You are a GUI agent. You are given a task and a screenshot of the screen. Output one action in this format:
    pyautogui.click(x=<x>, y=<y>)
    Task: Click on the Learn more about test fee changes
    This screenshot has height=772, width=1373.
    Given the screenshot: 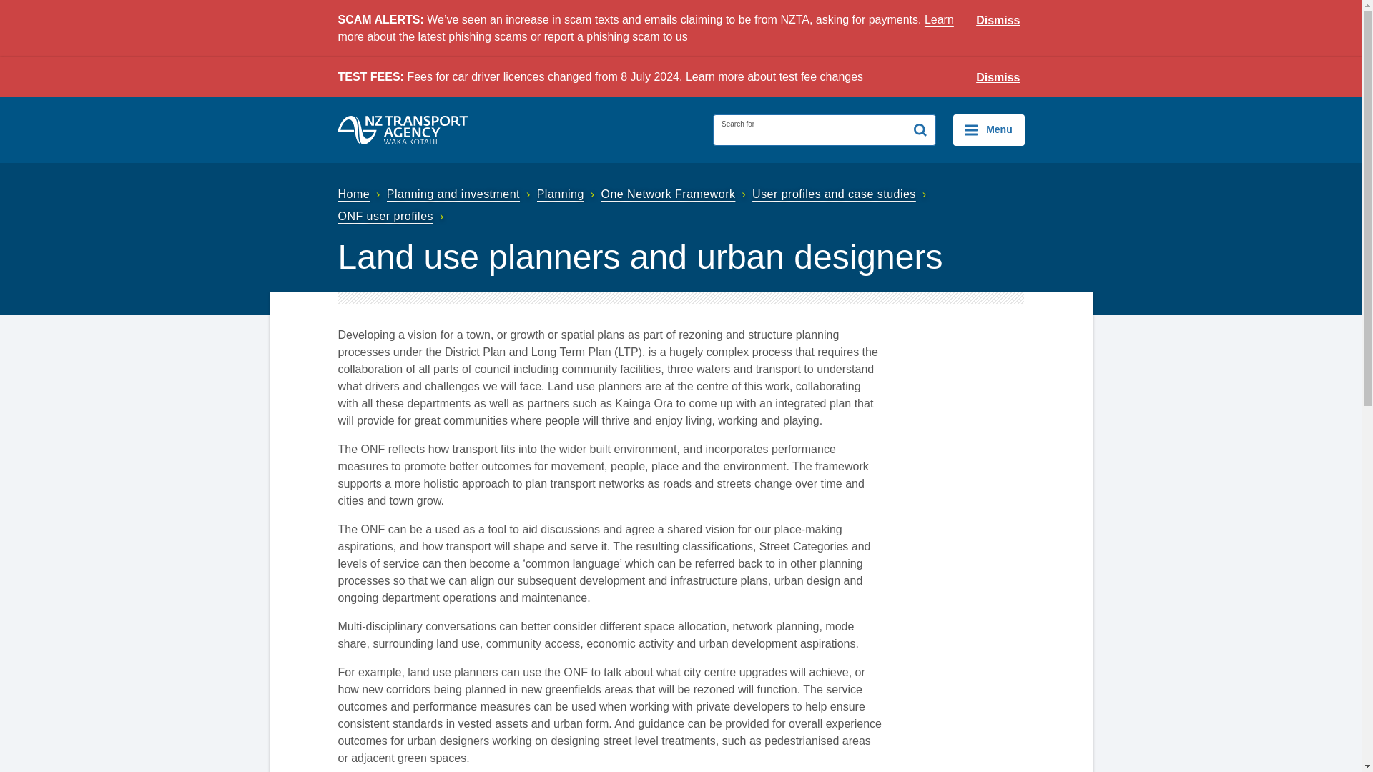 What is the action you would take?
    pyautogui.click(x=774, y=76)
    